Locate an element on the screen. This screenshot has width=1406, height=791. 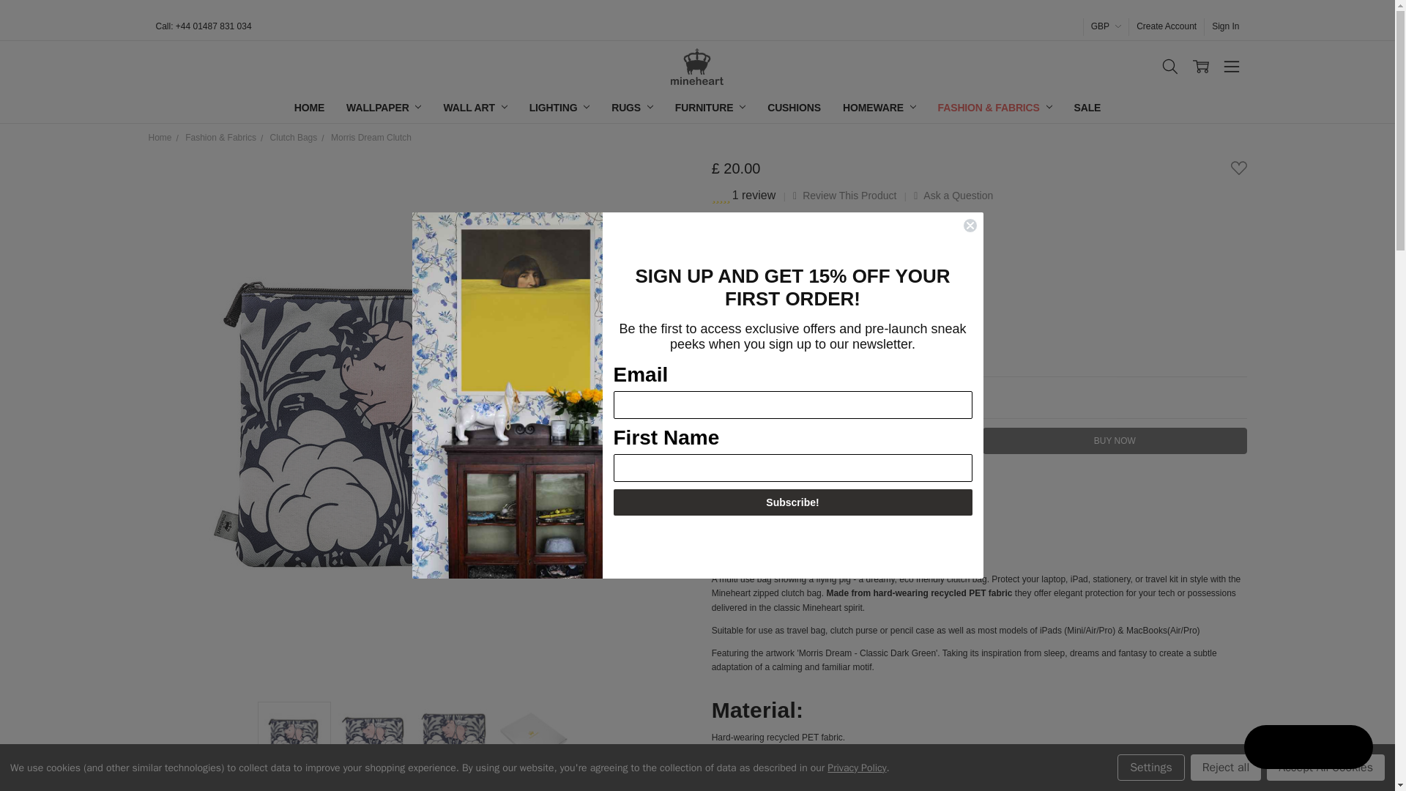
Show All is located at coordinates (716, 108).